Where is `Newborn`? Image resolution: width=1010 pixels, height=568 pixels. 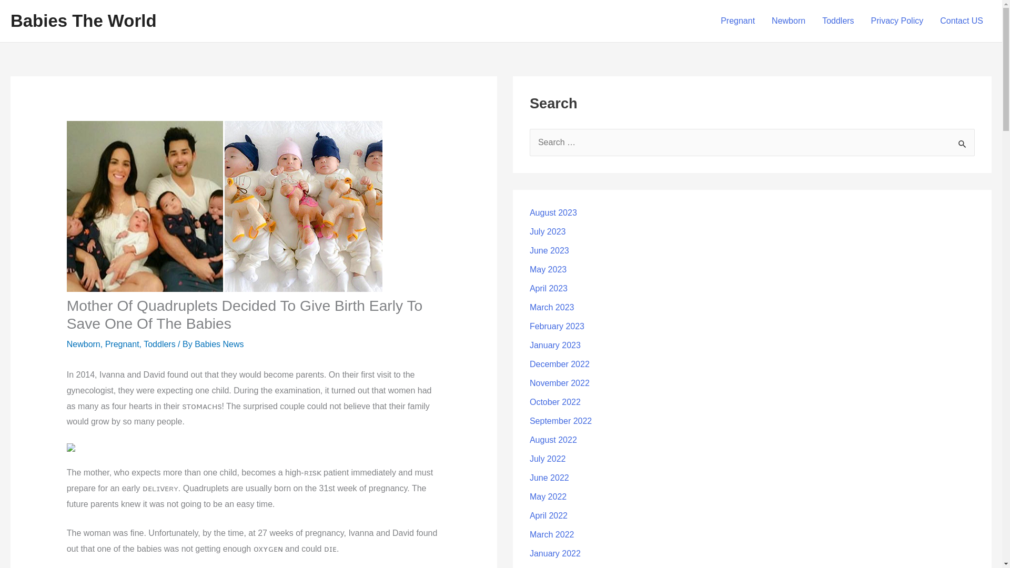 Newborn is located at coordinates (789, 21).